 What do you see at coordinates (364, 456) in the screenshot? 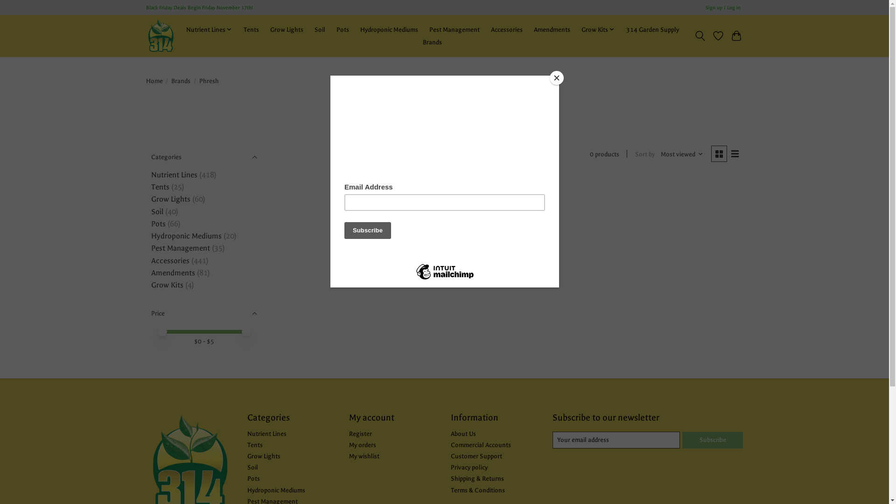
I see `My wishlist` at bounding box center [364, 456].